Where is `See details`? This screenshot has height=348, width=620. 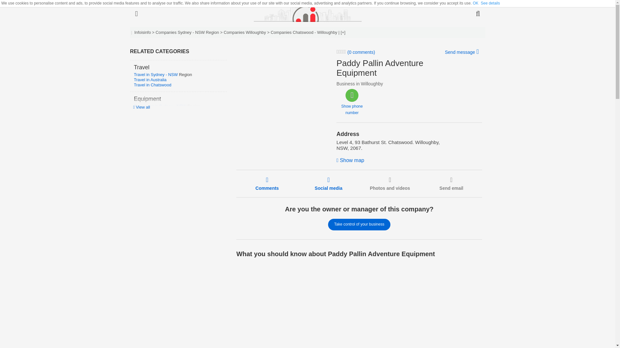
See details is located at coordinates (490, 4).